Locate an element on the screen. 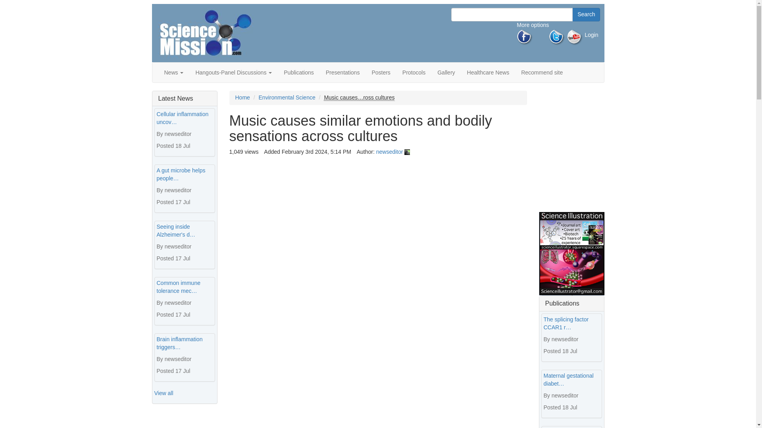  Author: newseditor is located at coordinates (390, 151).